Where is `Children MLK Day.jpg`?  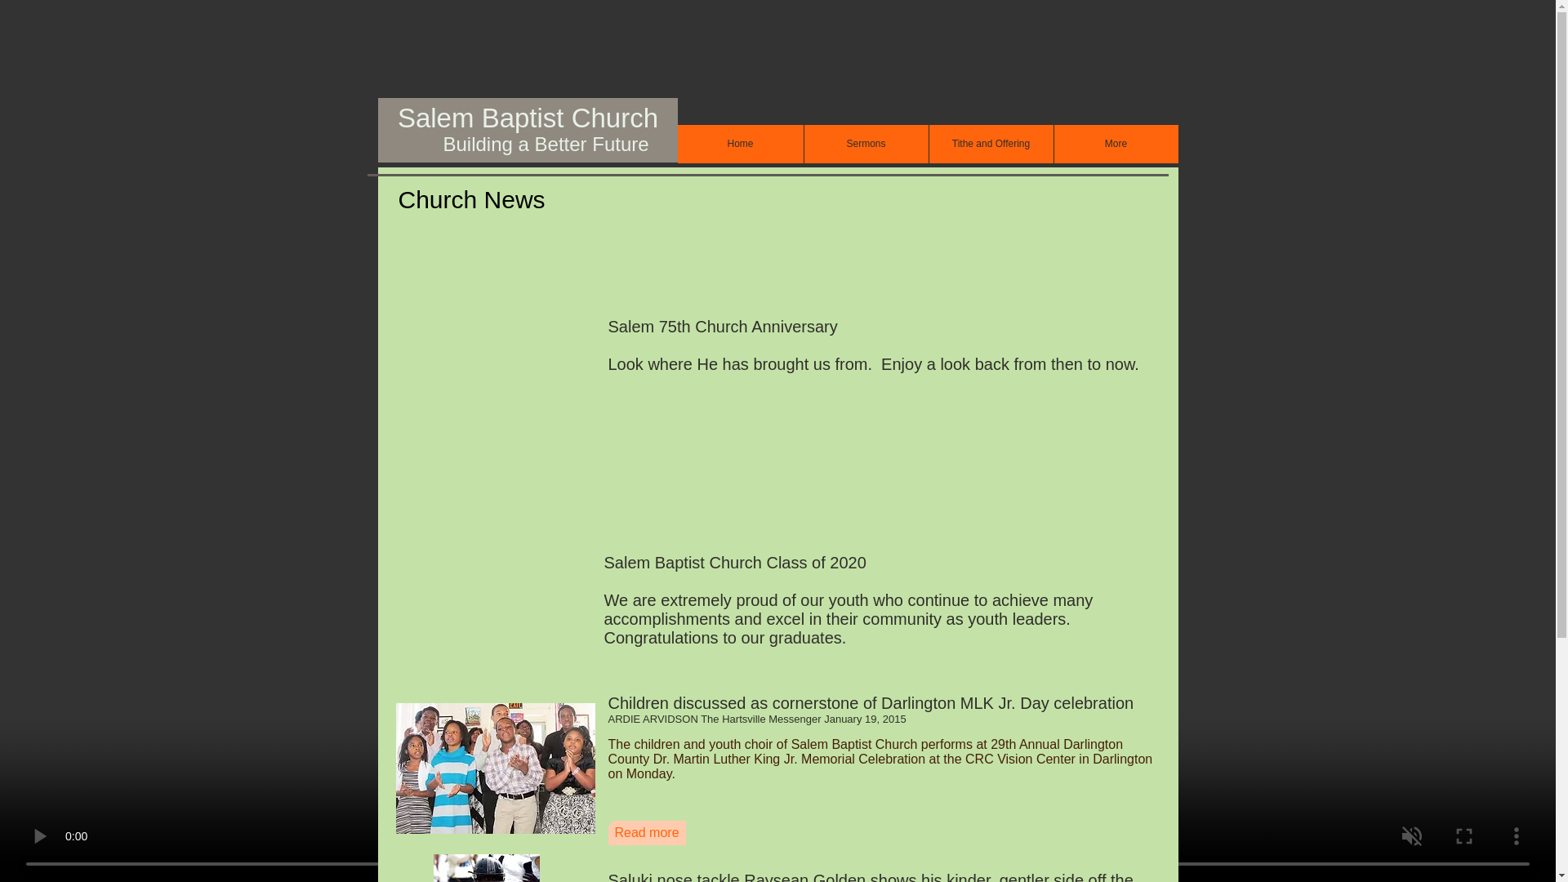 Children MLK Day.jpg is located at coordinates (494, 768).